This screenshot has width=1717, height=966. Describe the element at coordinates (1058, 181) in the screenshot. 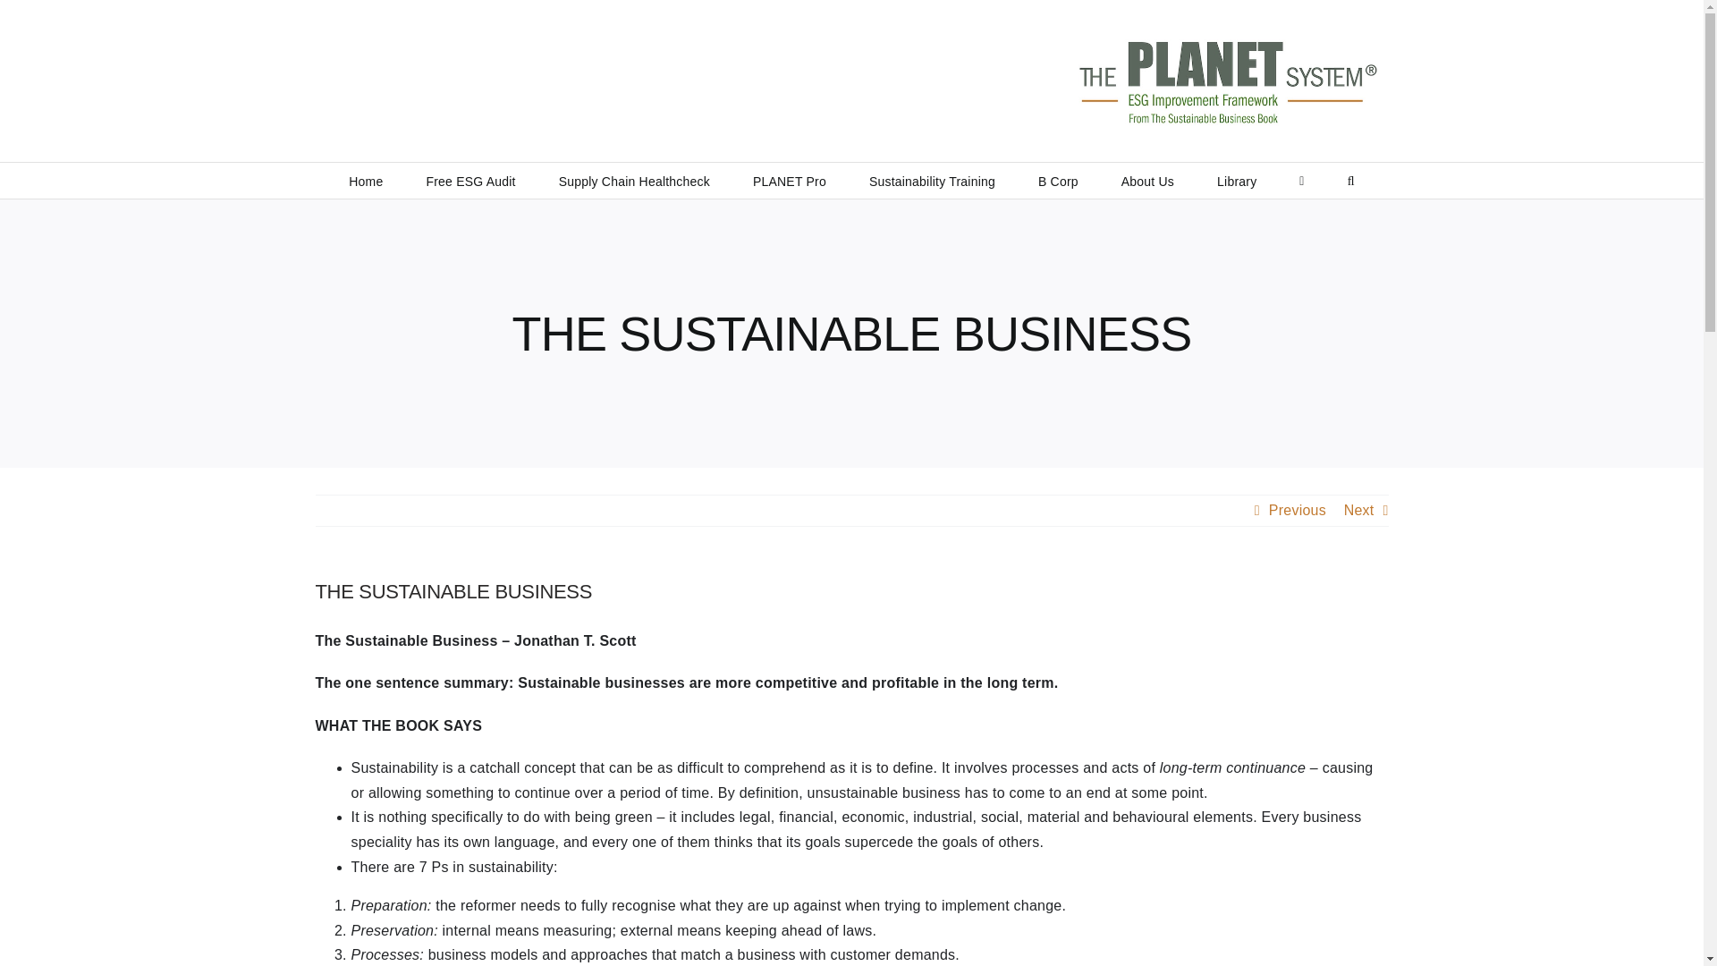

I see `B Corp` at that location.